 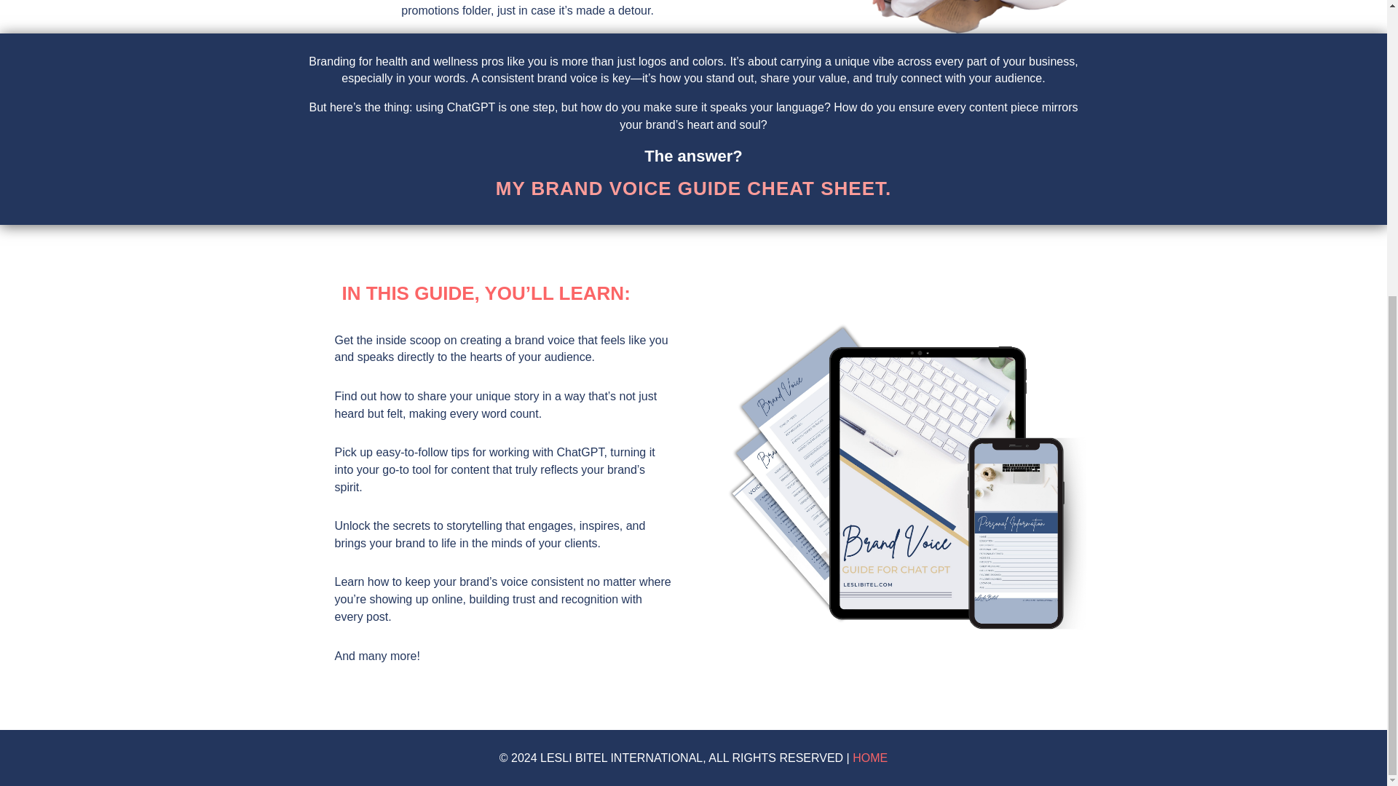 I want to click on HOME, so click(x=870, y=757).